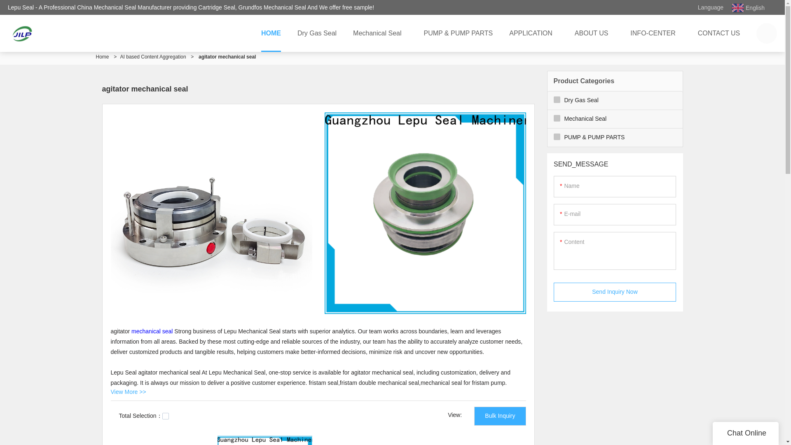 The image size is (791, 445). What do you see at coordinates (271, 33) in the screenshot?
I see `HOME` at bounding box center [271, 33].